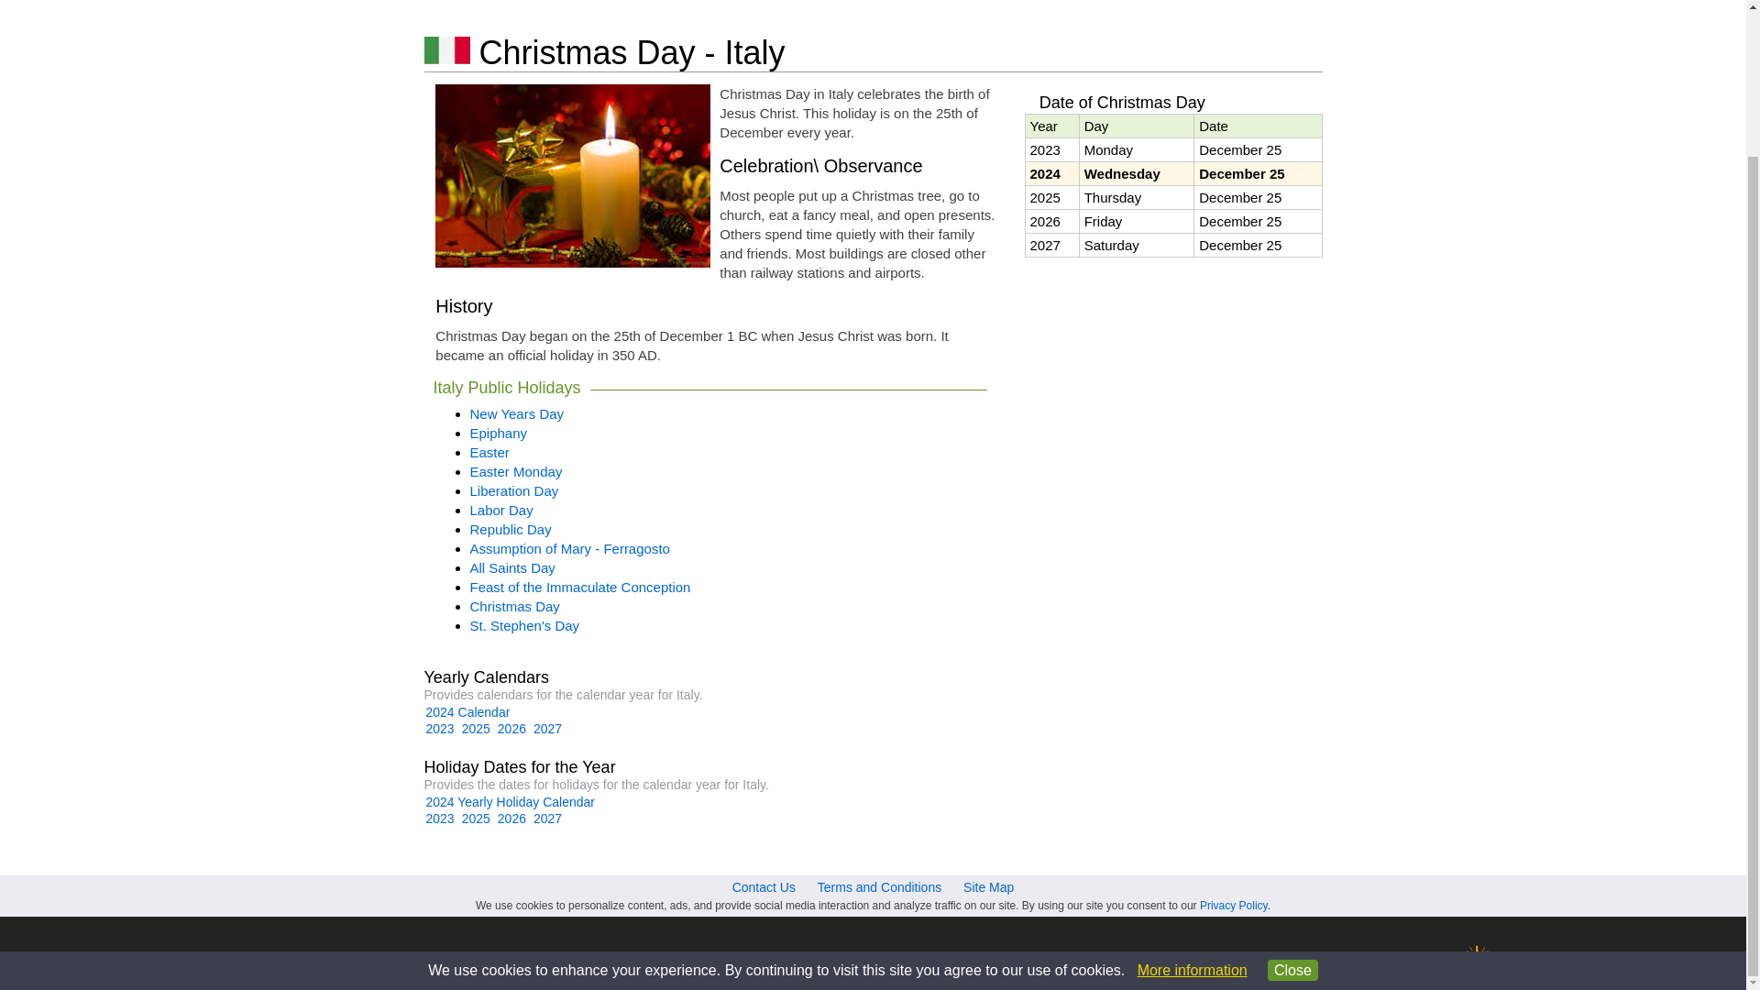 The height and width of the screenshot is (990, 1760). Describe the element at coordinates (440, 729) in the screenshot. I see `2023` at that location.